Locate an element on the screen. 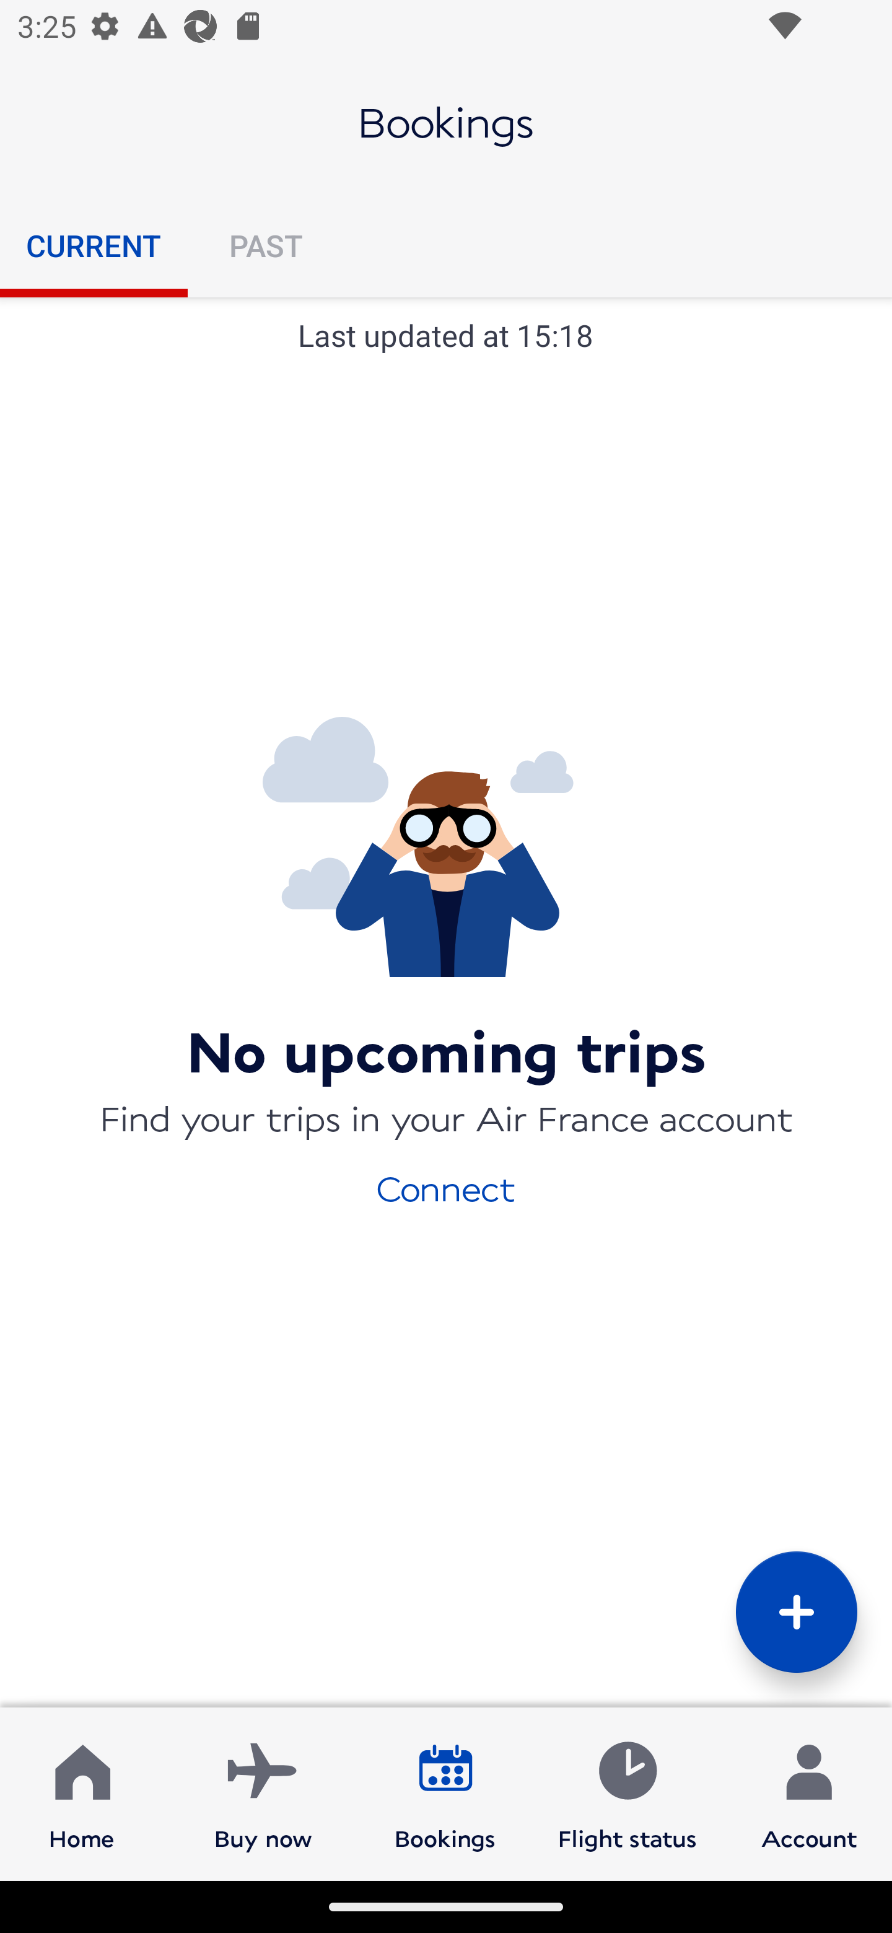 Image resolution: width=892 pixels, height=1933 pixels. Home is located at coordinates (82, 1793).